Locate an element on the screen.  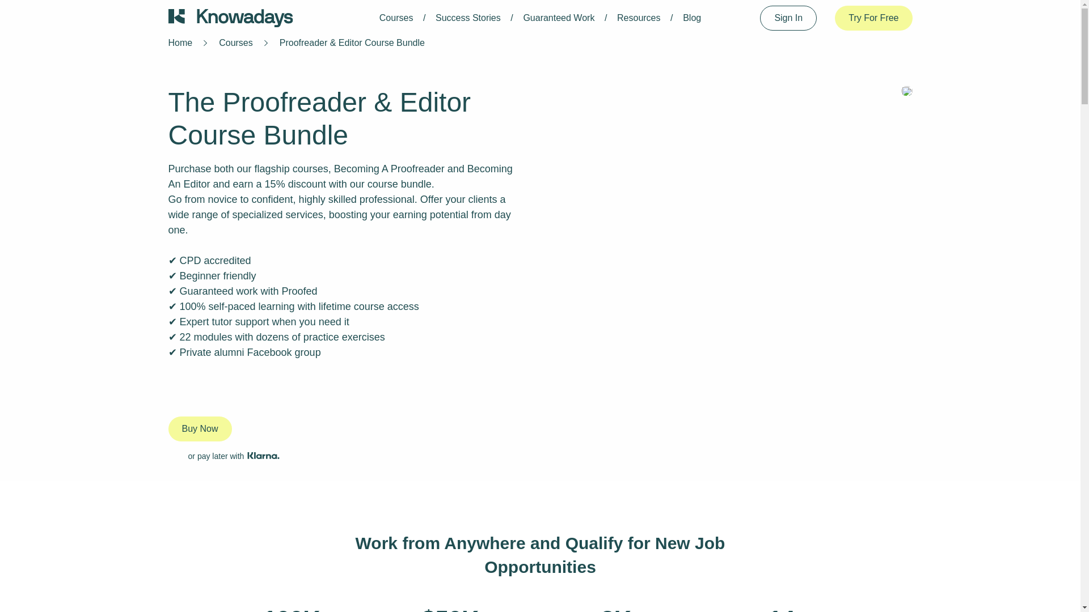
Blog is located at coordinates (692, 17).